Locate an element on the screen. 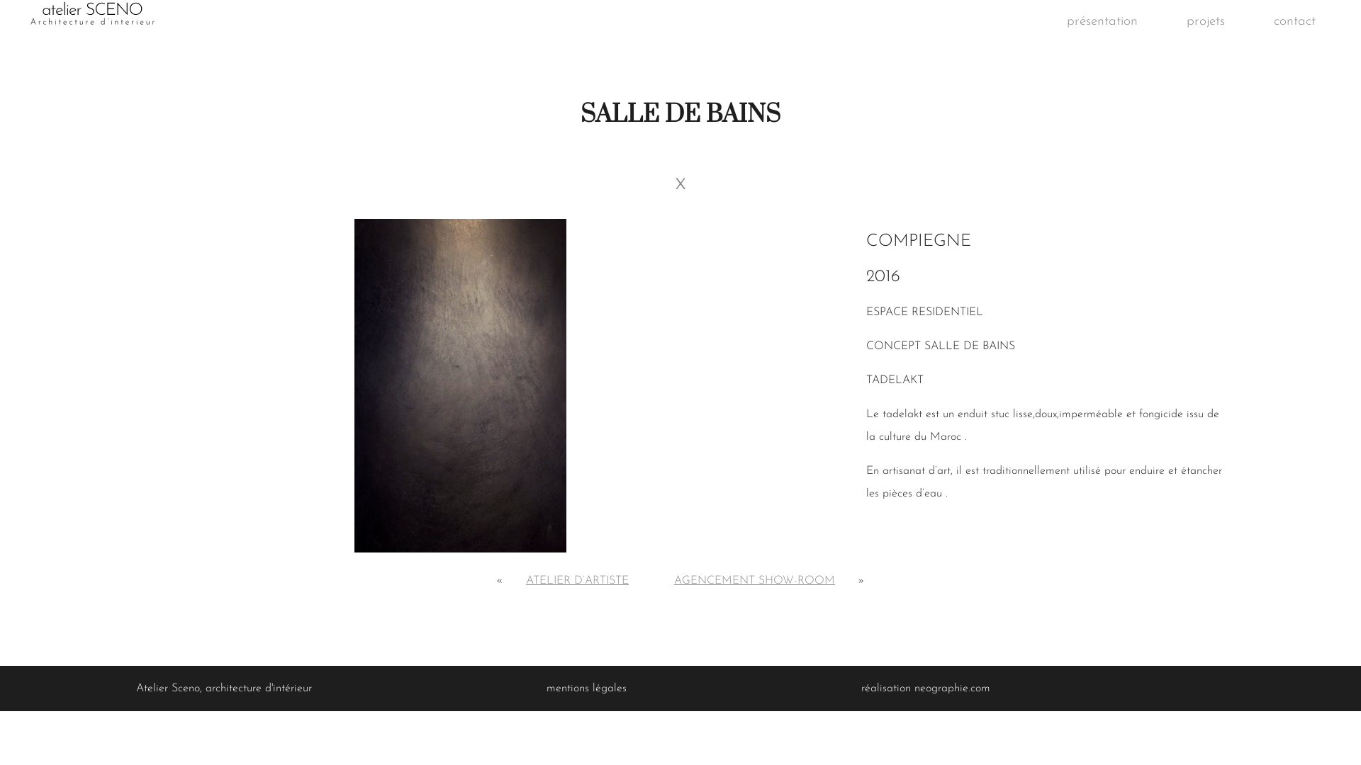 This screenshot has width=1361, height=765. AGENCEMENT SHOW-ROOM is located at coordinates (754, 581).